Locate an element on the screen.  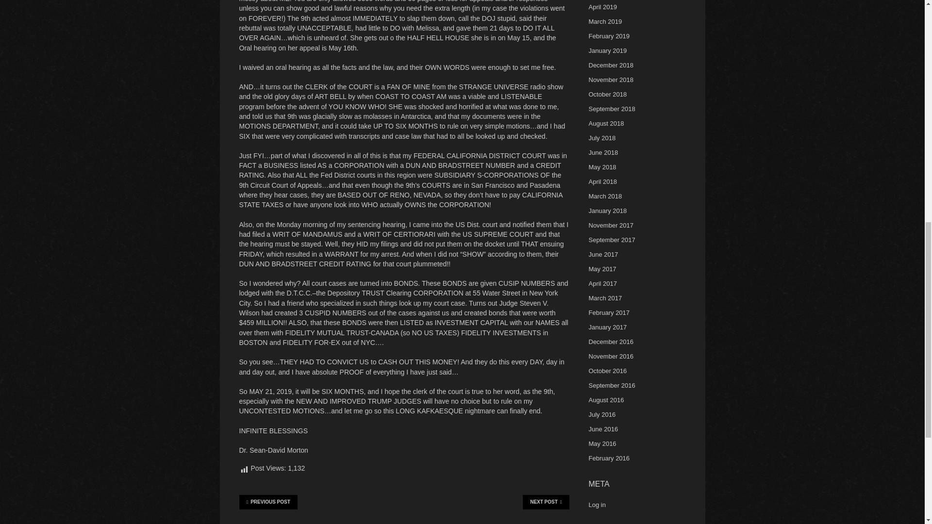
PREVIOUS POST is located at coordinates (268, 502).